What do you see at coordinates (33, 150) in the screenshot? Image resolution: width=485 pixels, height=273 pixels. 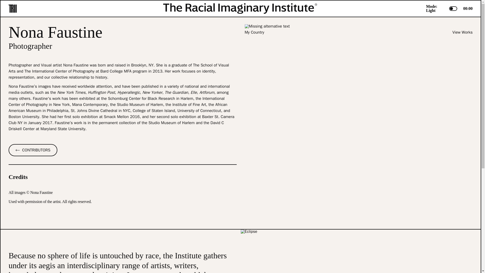 I see `CONTRIBUTORS` at bounding box center [33, 150].